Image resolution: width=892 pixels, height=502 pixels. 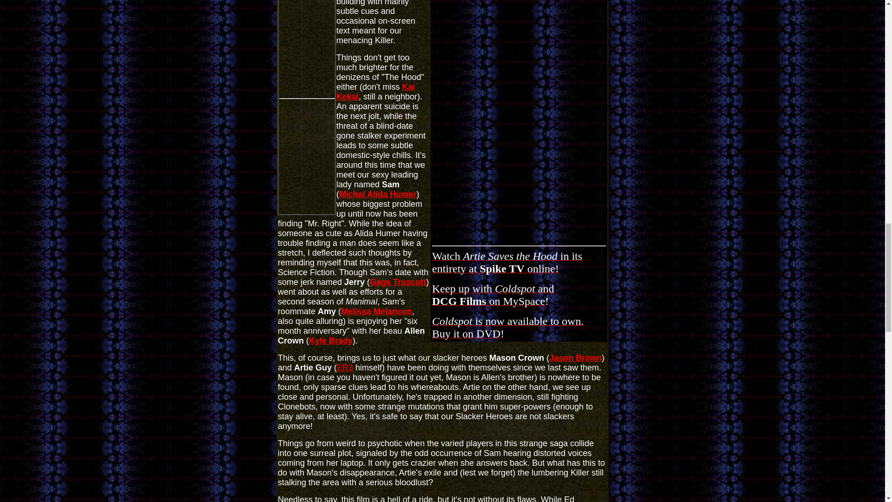 What do you see at coordinates (508, 328) in the screenshot?
I see `Jason Brown` at bounding box center [508, 328].